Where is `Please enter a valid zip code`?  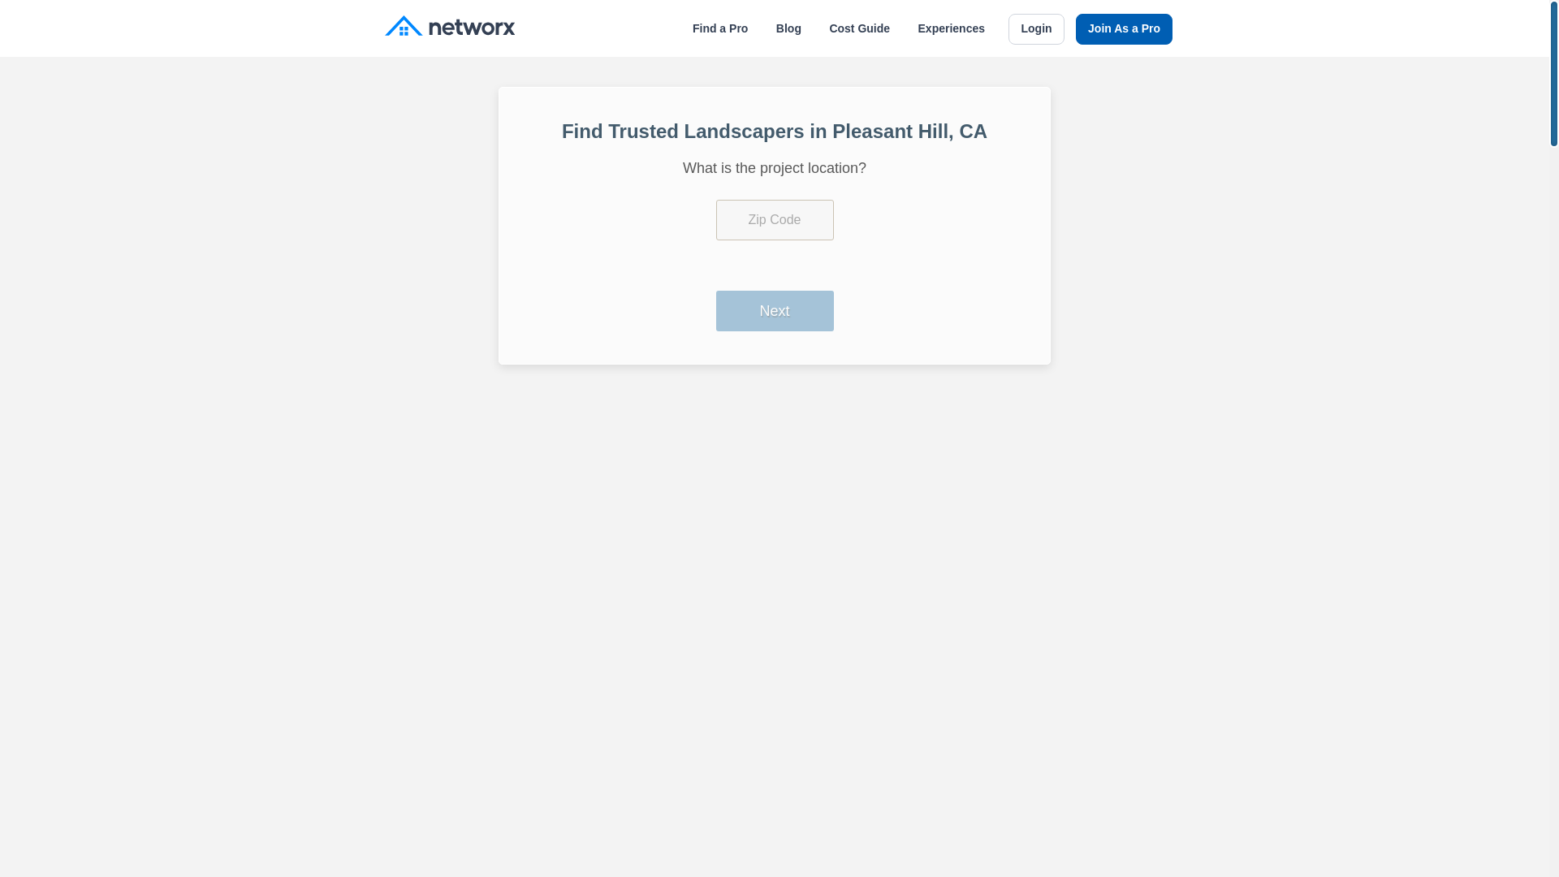
Please enter a valid zip code is located at coordinates (775, 219).